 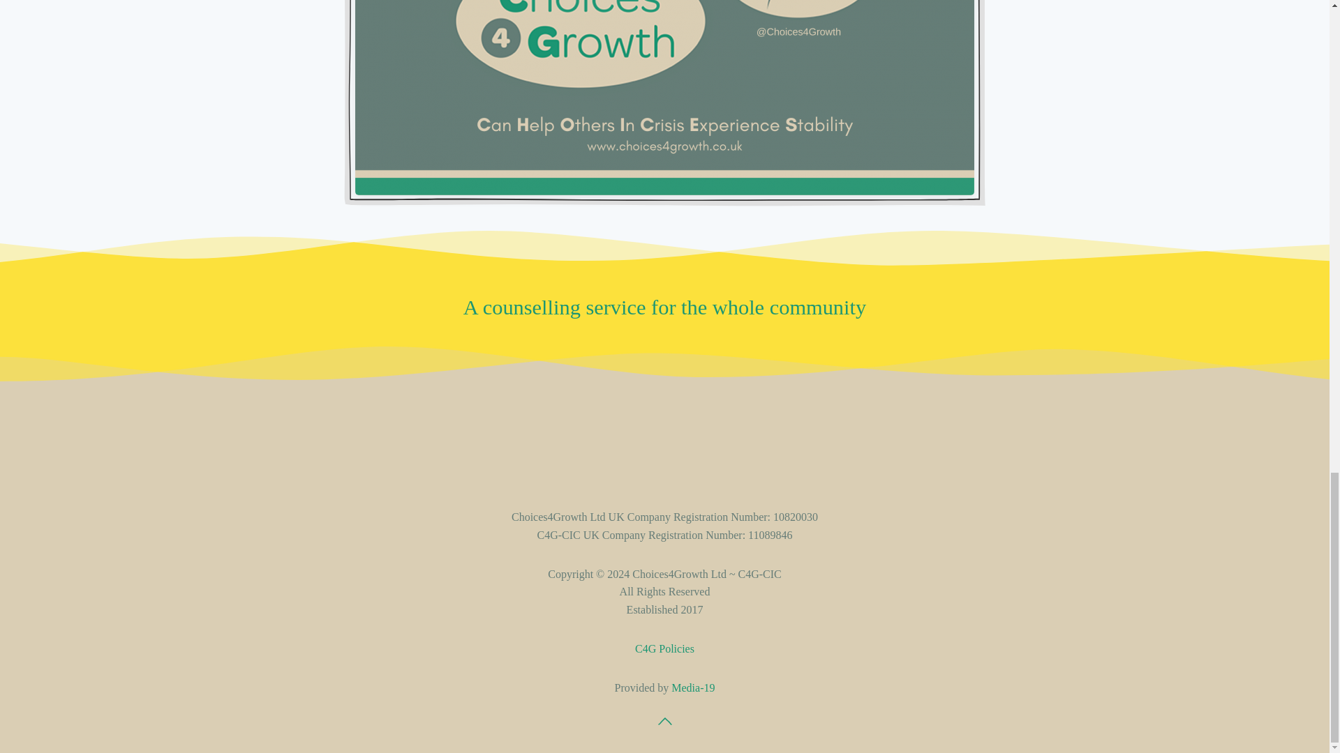 What do you see at coordinates (664, 648) in the screenshot?
I see `COVID-19...` at bounding box center [664, 648].